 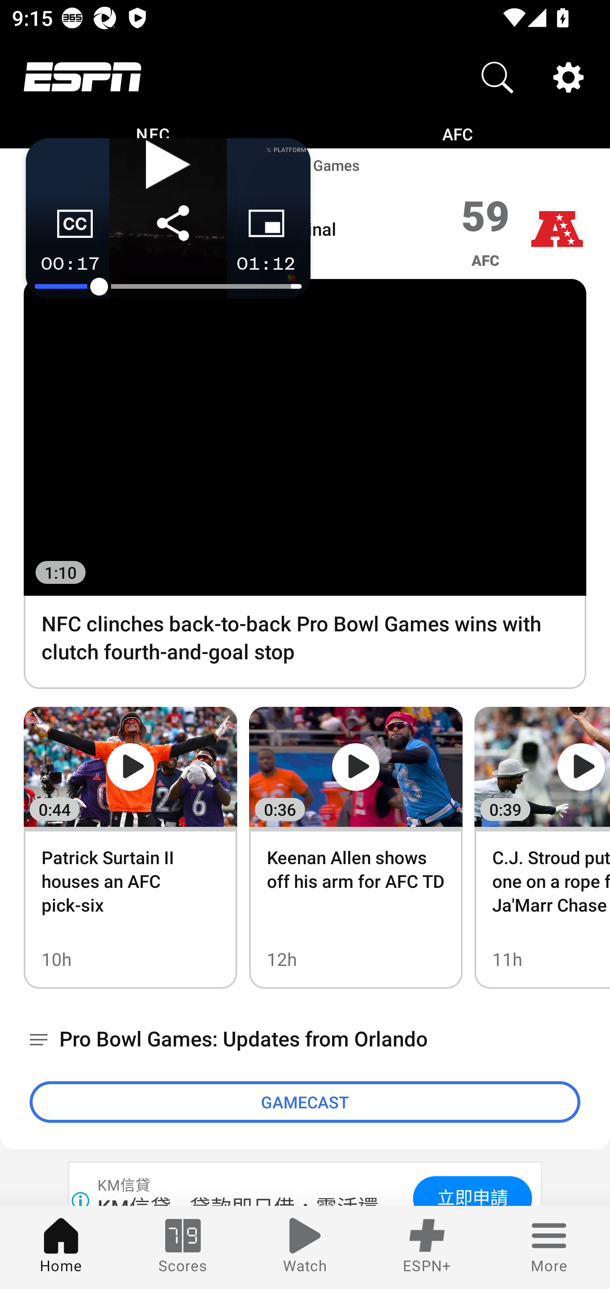 What do you see at coordinates (305, 1247) in the screenshot?
I see `Watch` at bounding box center [305, 1247].